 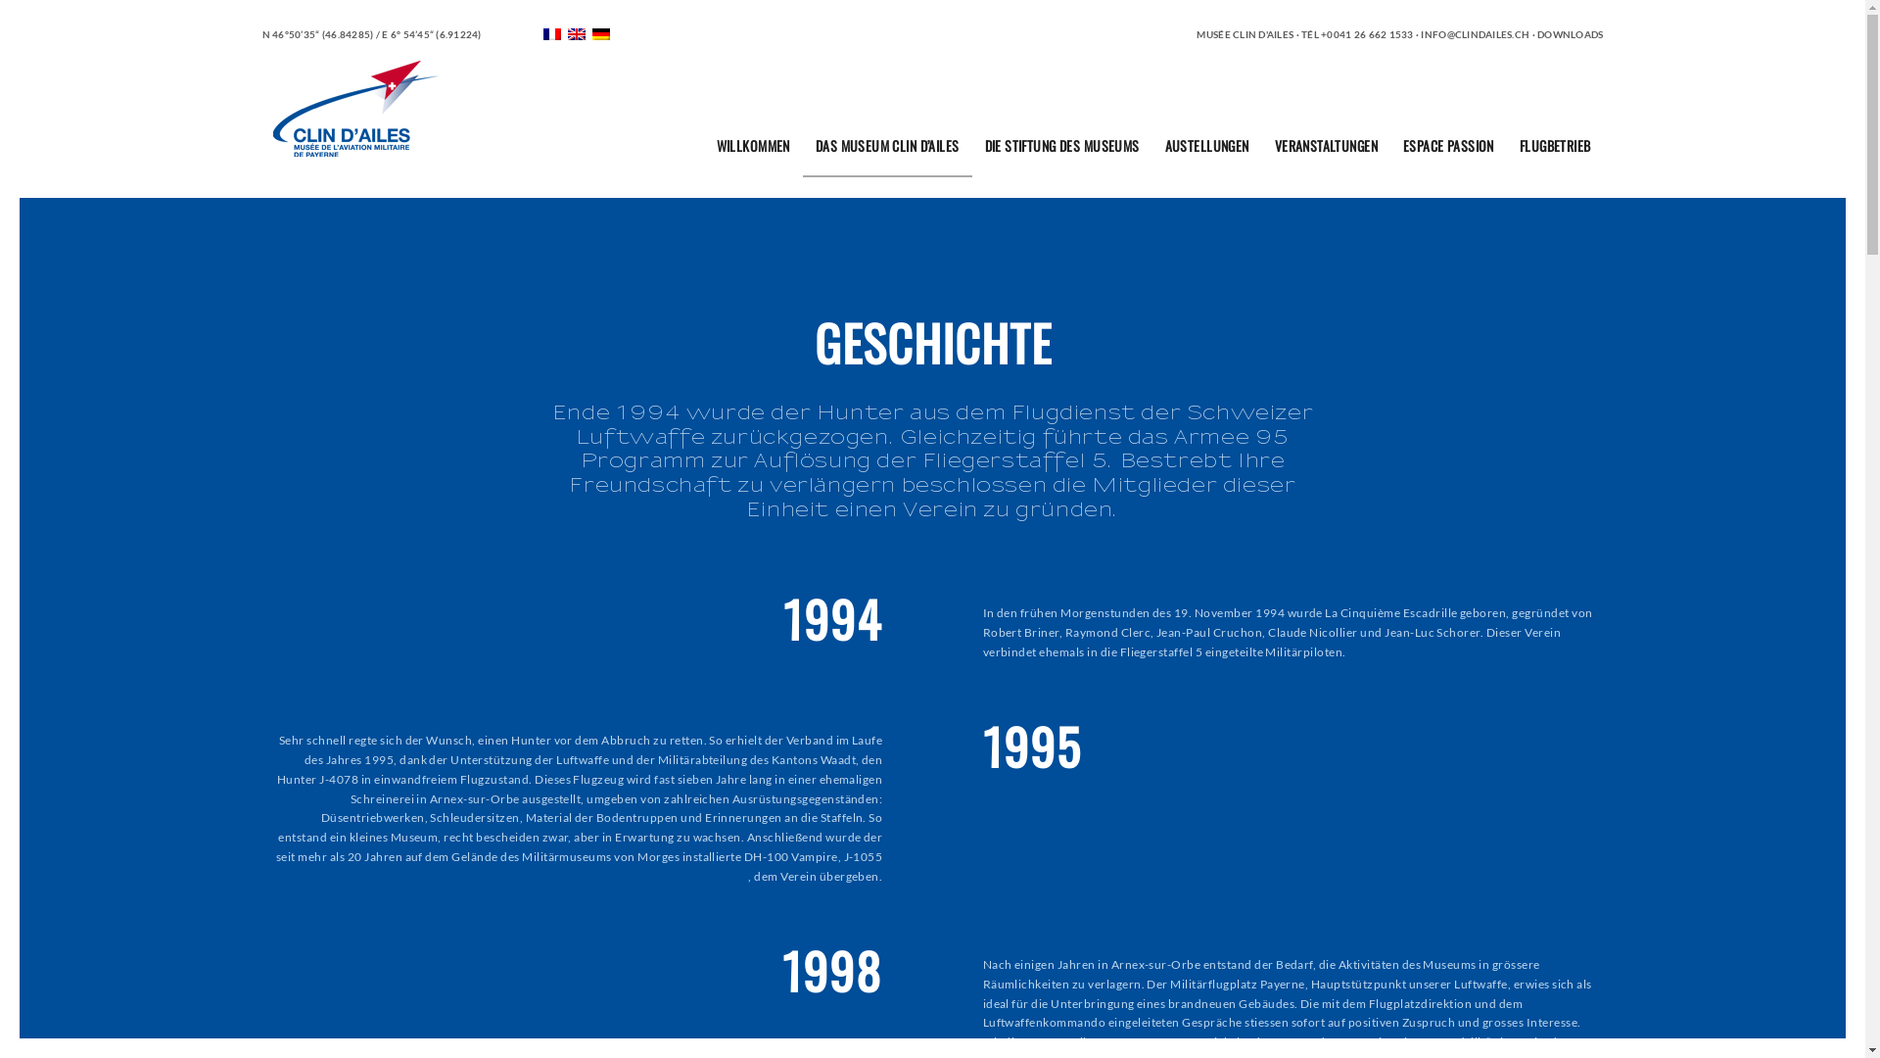 I want to click on WILLKOMMEN, so click(x=754, y=147).